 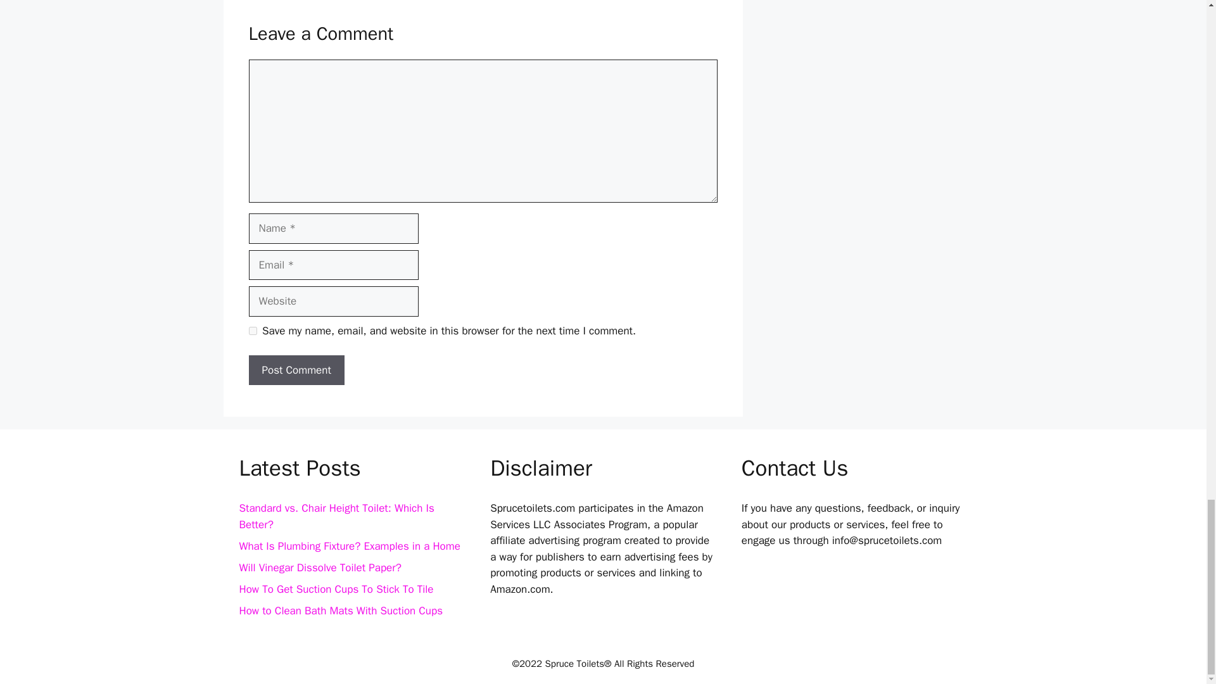 What do you see at coordinates (252, 331) in the screenshot?
I see `yes` at bounding box center [252, 331].